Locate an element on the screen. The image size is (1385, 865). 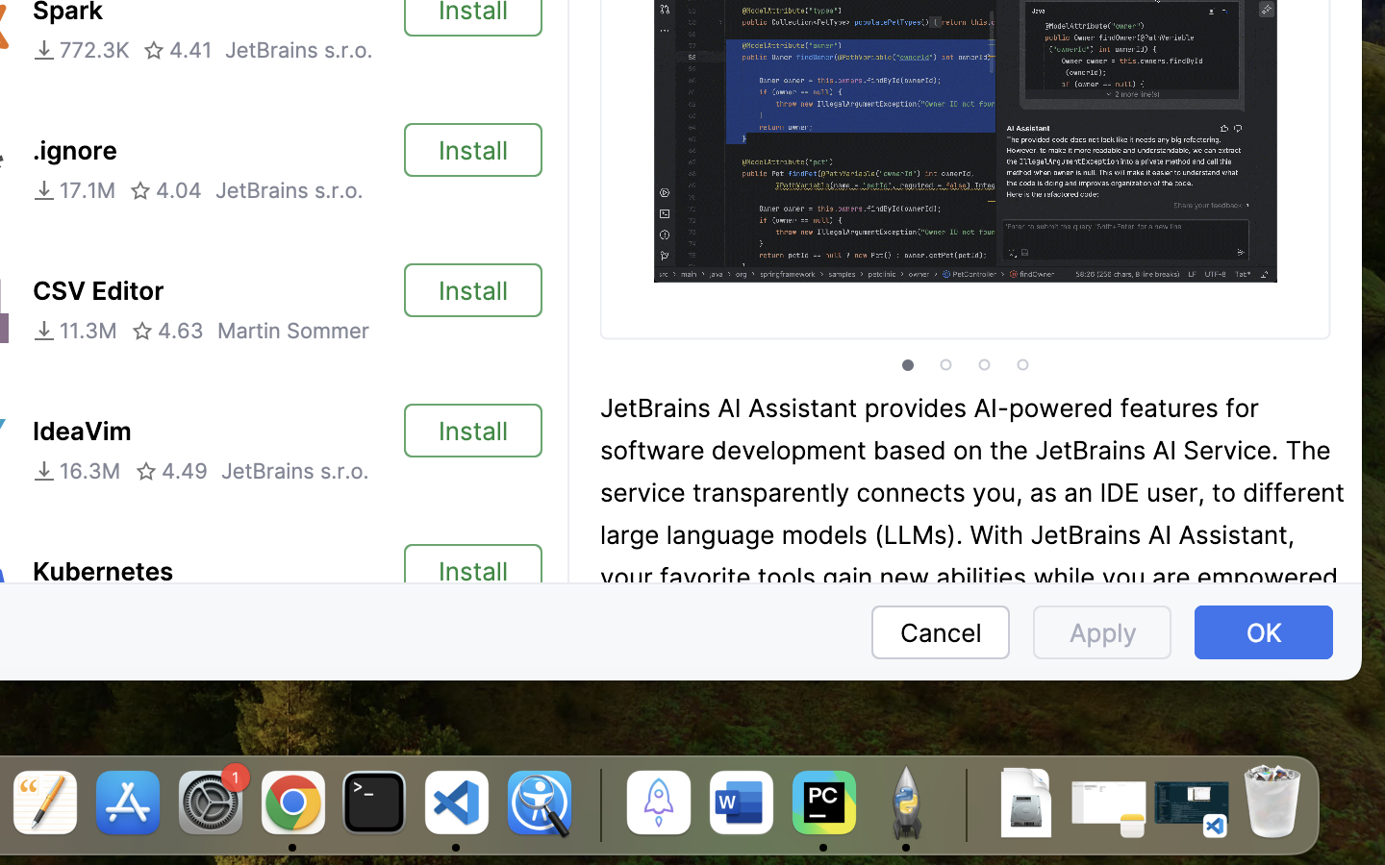
6.7M is located at coordinates (71, 611).